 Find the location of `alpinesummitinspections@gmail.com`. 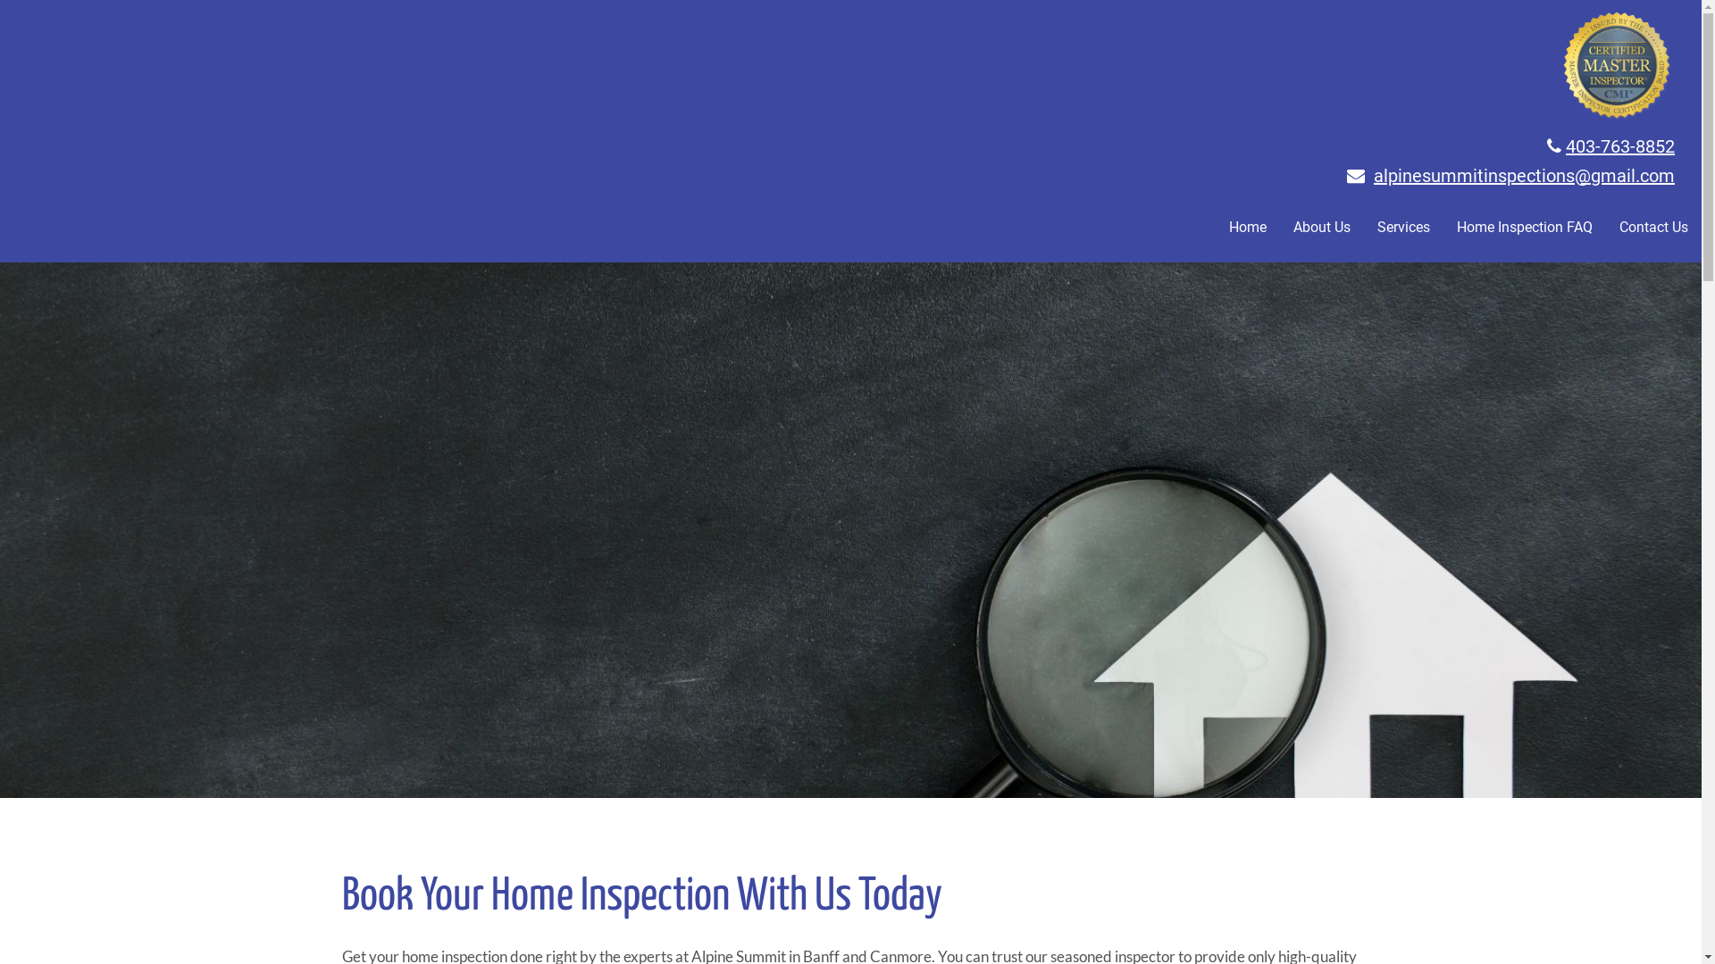

alpinesummitinspections@gmail.com is located at coordinates (1524, 176).